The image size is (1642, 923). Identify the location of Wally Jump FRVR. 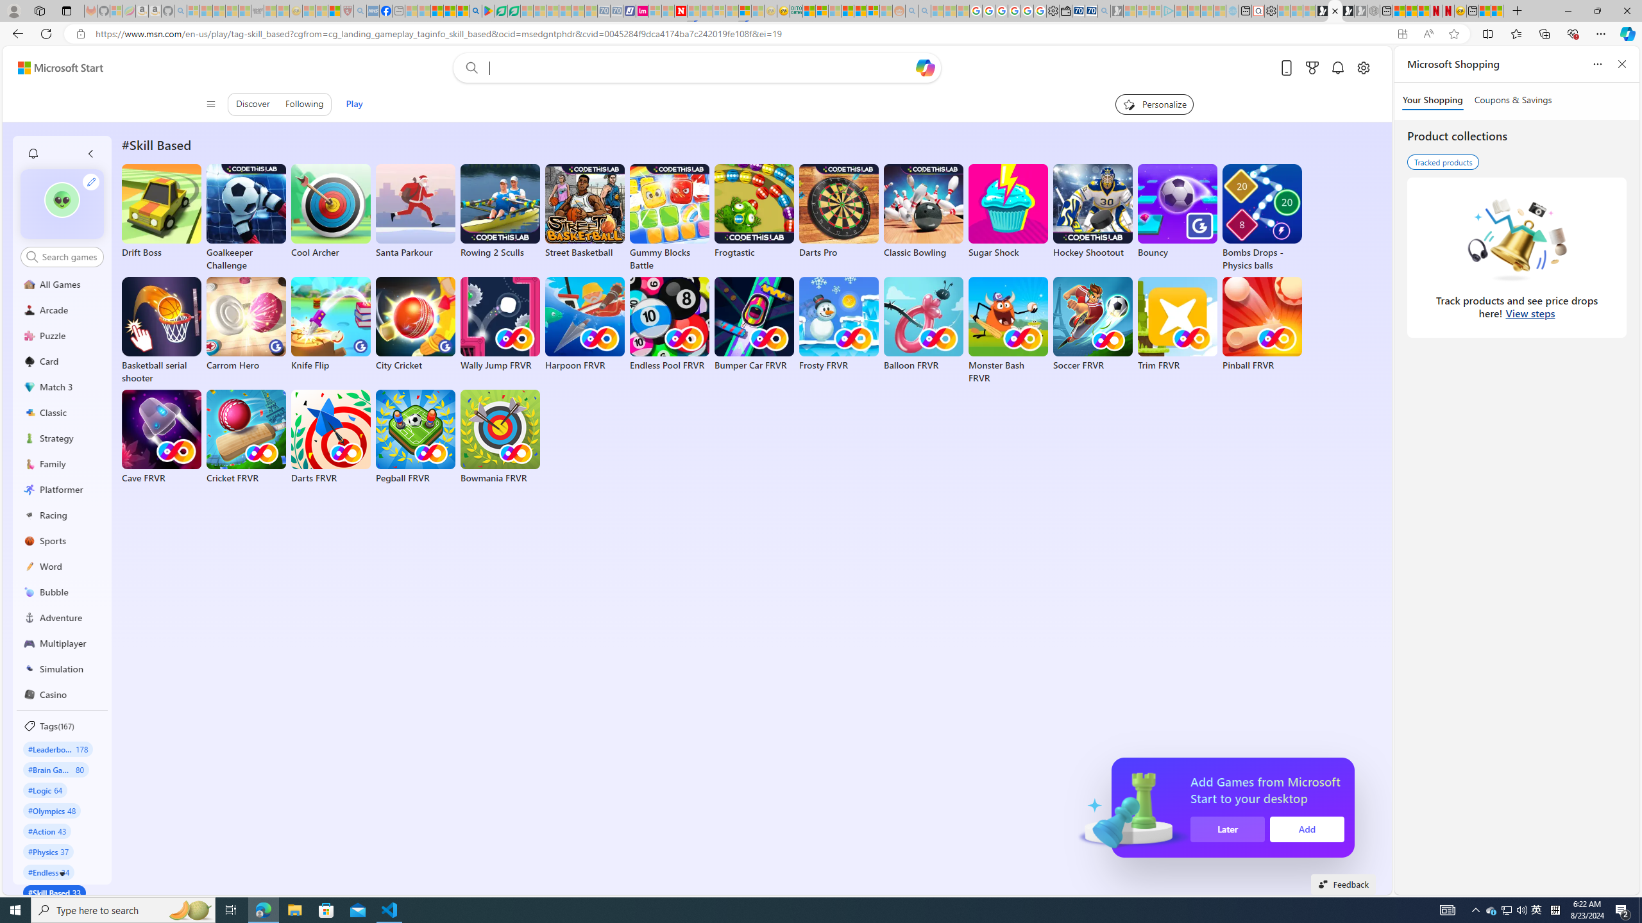
(500, 324).